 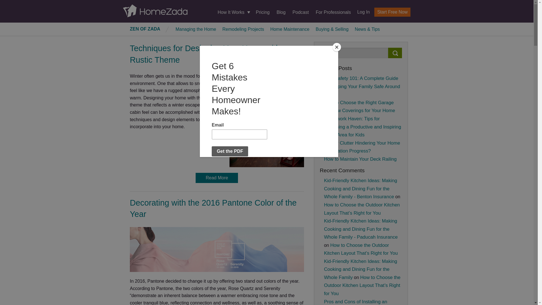 What do you see at coordinates (213, 208) in the screenshot?
I see `Decorating with the 2016 Pantone Color of the Year` at bounding box center [213, 208].